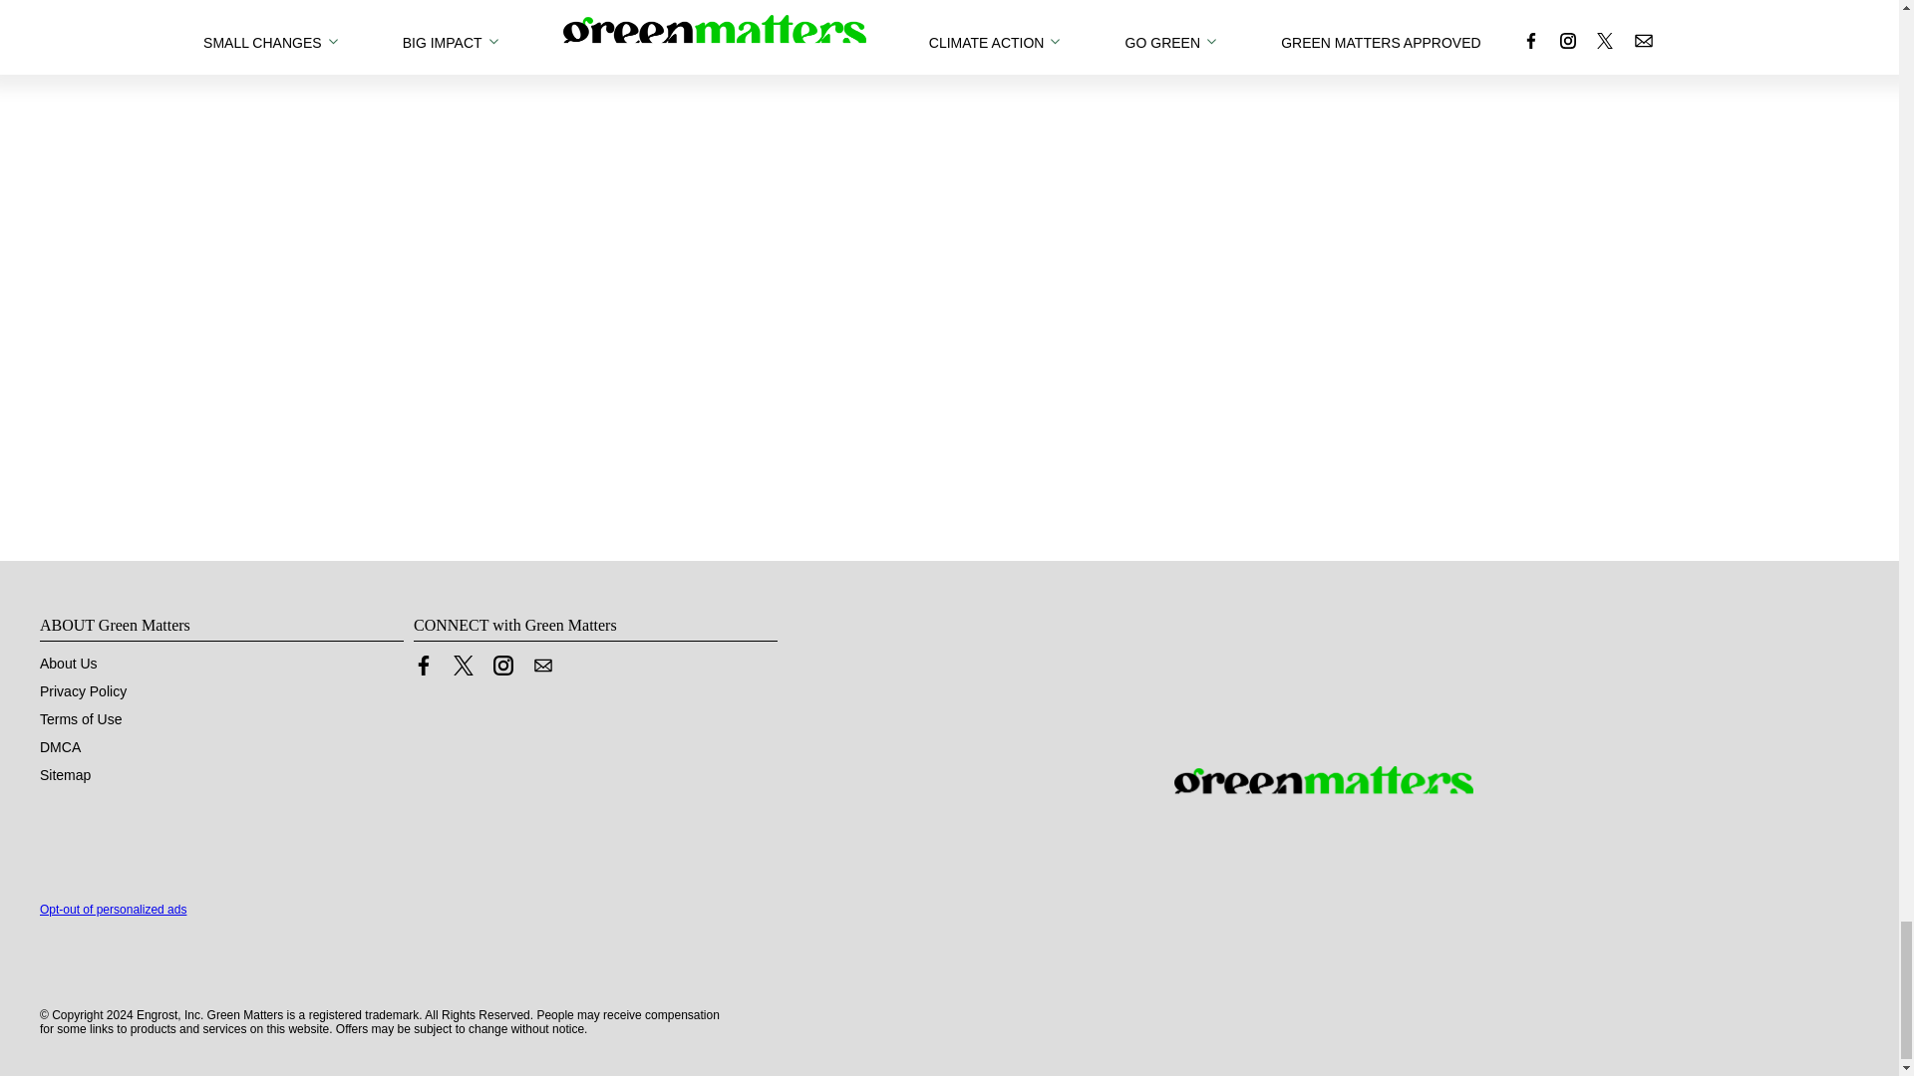  I want to click on Link to Instagram, so click(502, 666).